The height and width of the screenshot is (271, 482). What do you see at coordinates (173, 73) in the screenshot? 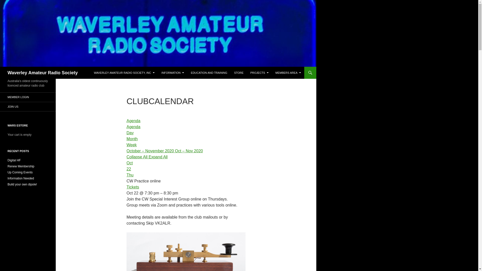
I see `INFORMATION` at bounding box center [173, 73].